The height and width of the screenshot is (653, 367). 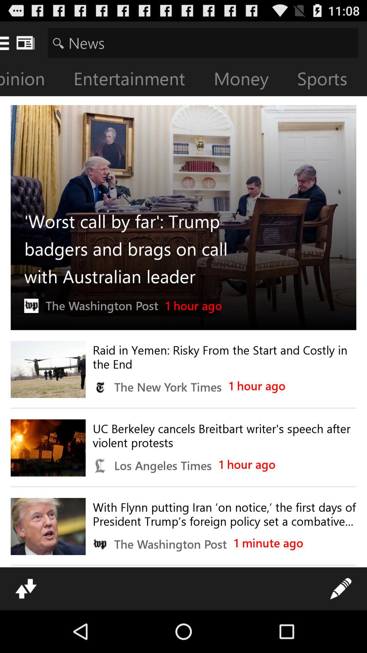 What do you see at coordinates (328, 80) in the screenshot?
I see `launch the sports` at bounding box center [328, 80].